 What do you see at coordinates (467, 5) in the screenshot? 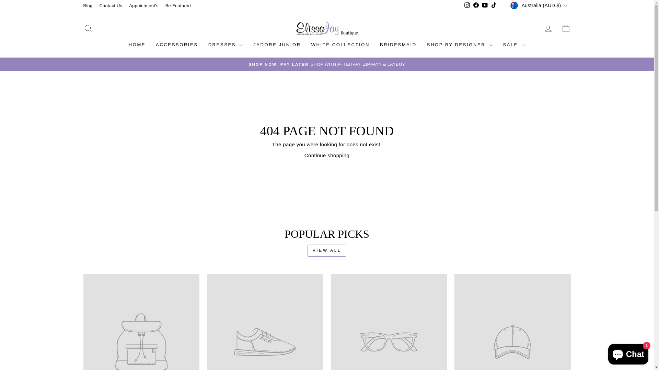
I see `instagram
Instagram` at bounding box center [467, 5].